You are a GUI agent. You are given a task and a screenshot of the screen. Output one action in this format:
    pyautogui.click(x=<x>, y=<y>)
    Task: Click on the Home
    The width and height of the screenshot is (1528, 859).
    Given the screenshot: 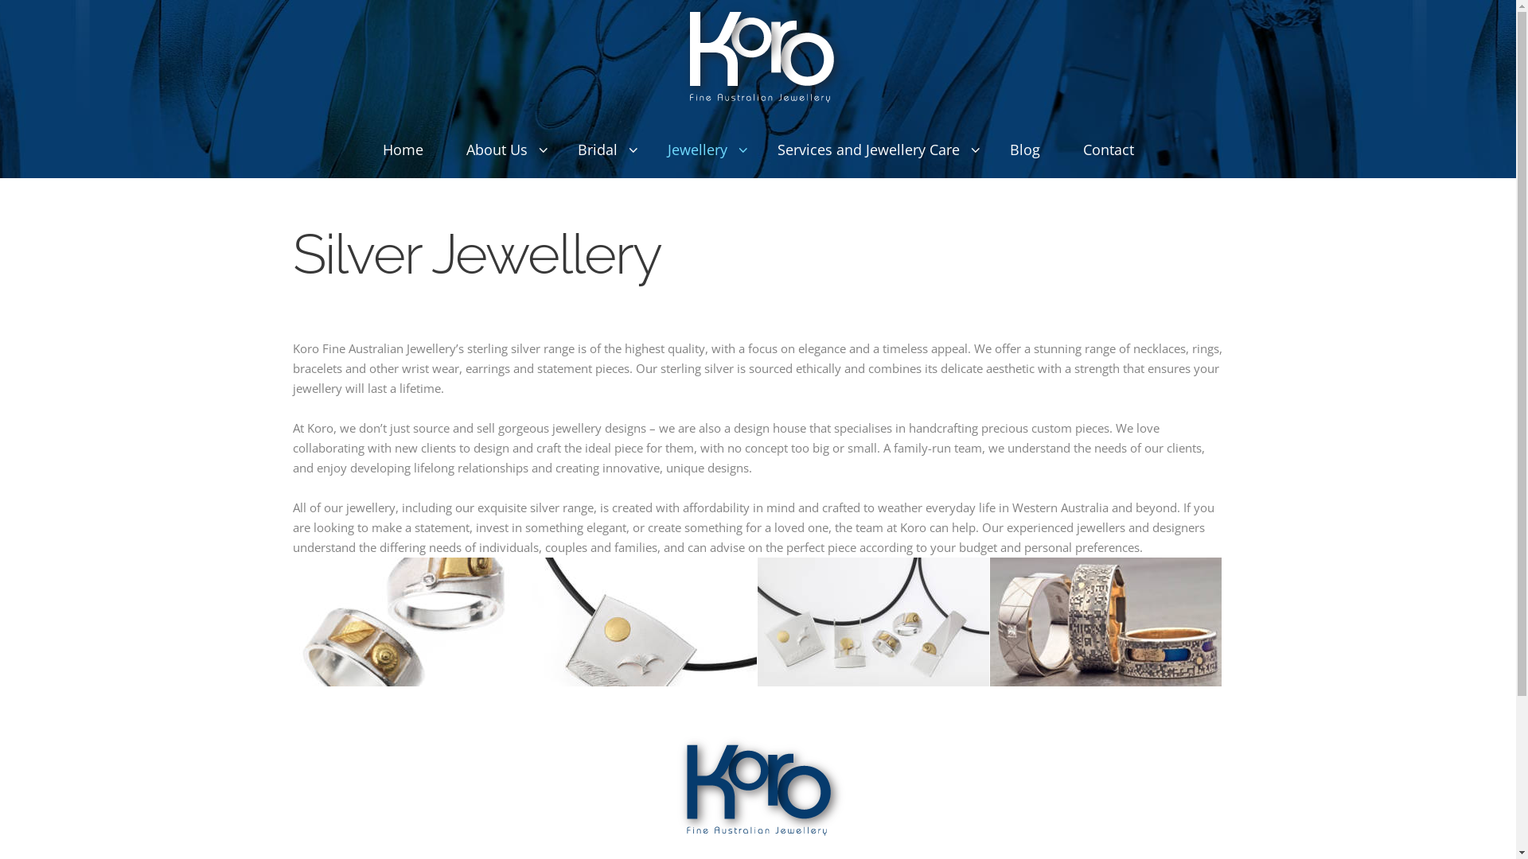 What is the action you would take?
    pyautogui.click(x=403, y=150)
    